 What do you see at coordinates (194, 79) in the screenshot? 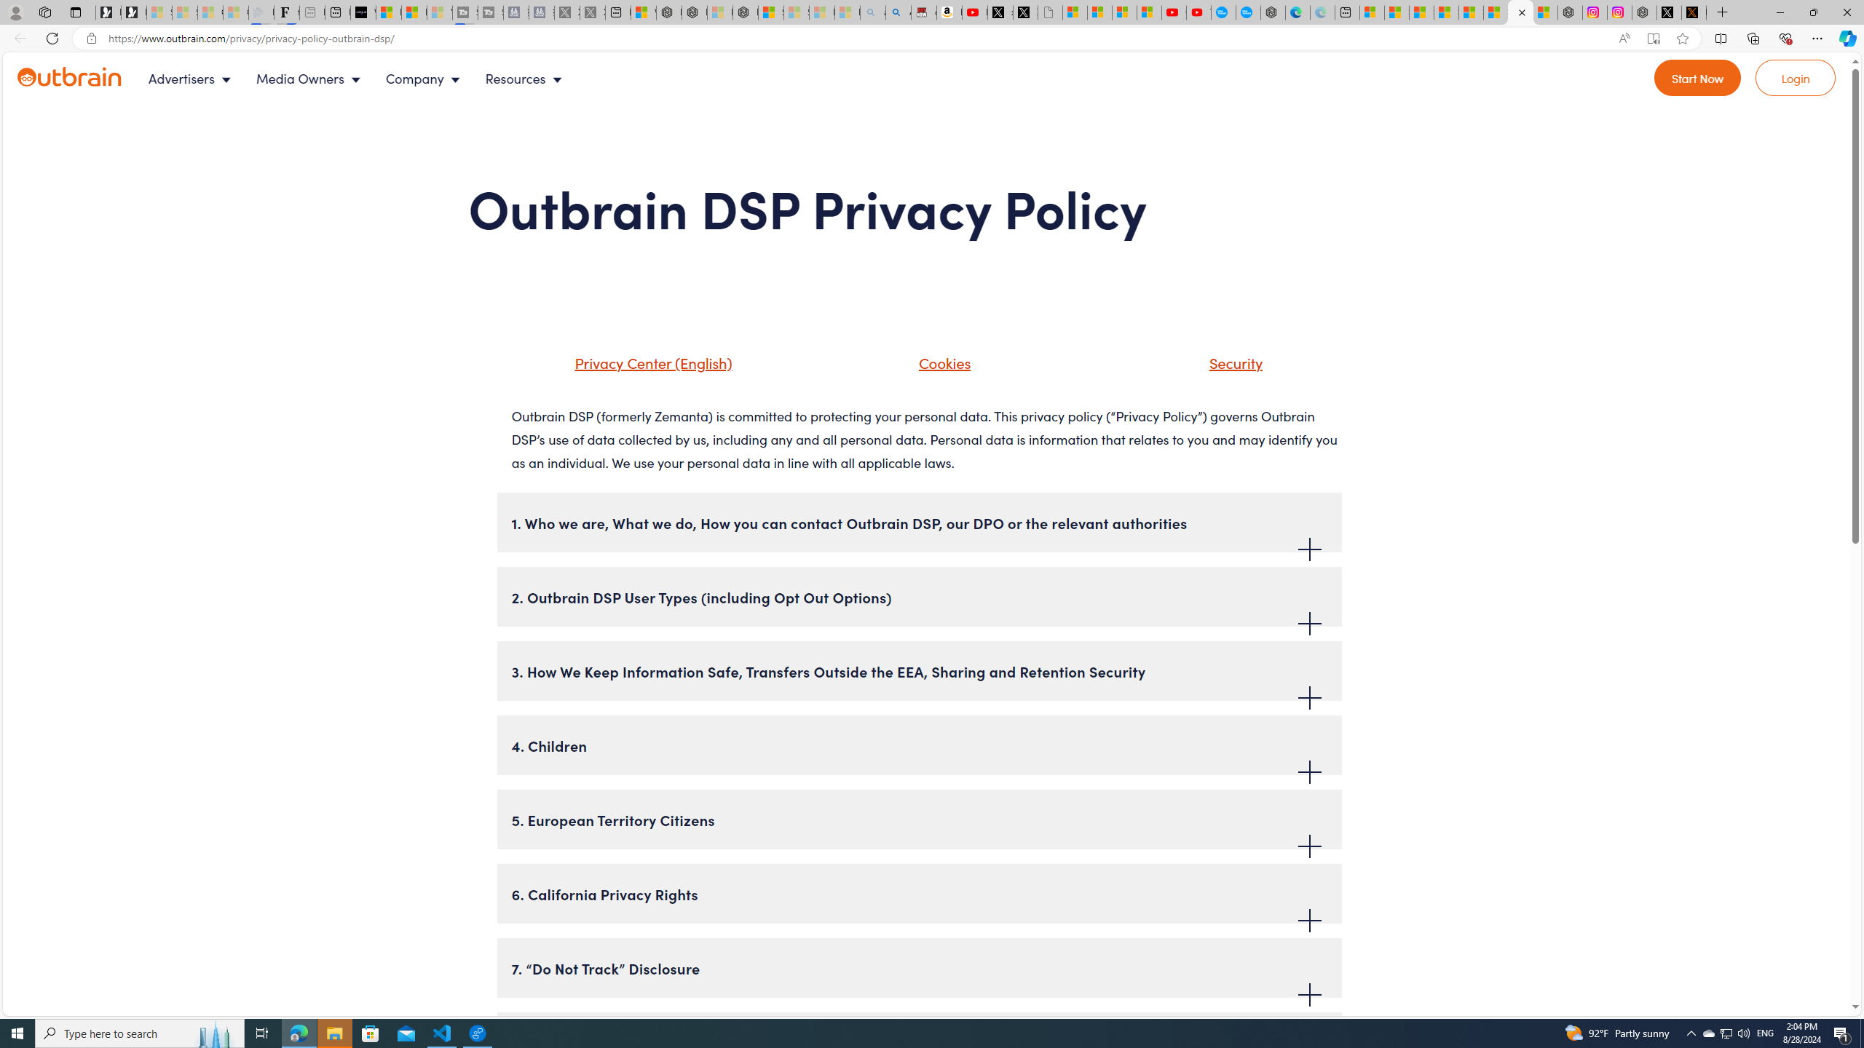
I see `Advertisers` at bounding box center [194, 79].